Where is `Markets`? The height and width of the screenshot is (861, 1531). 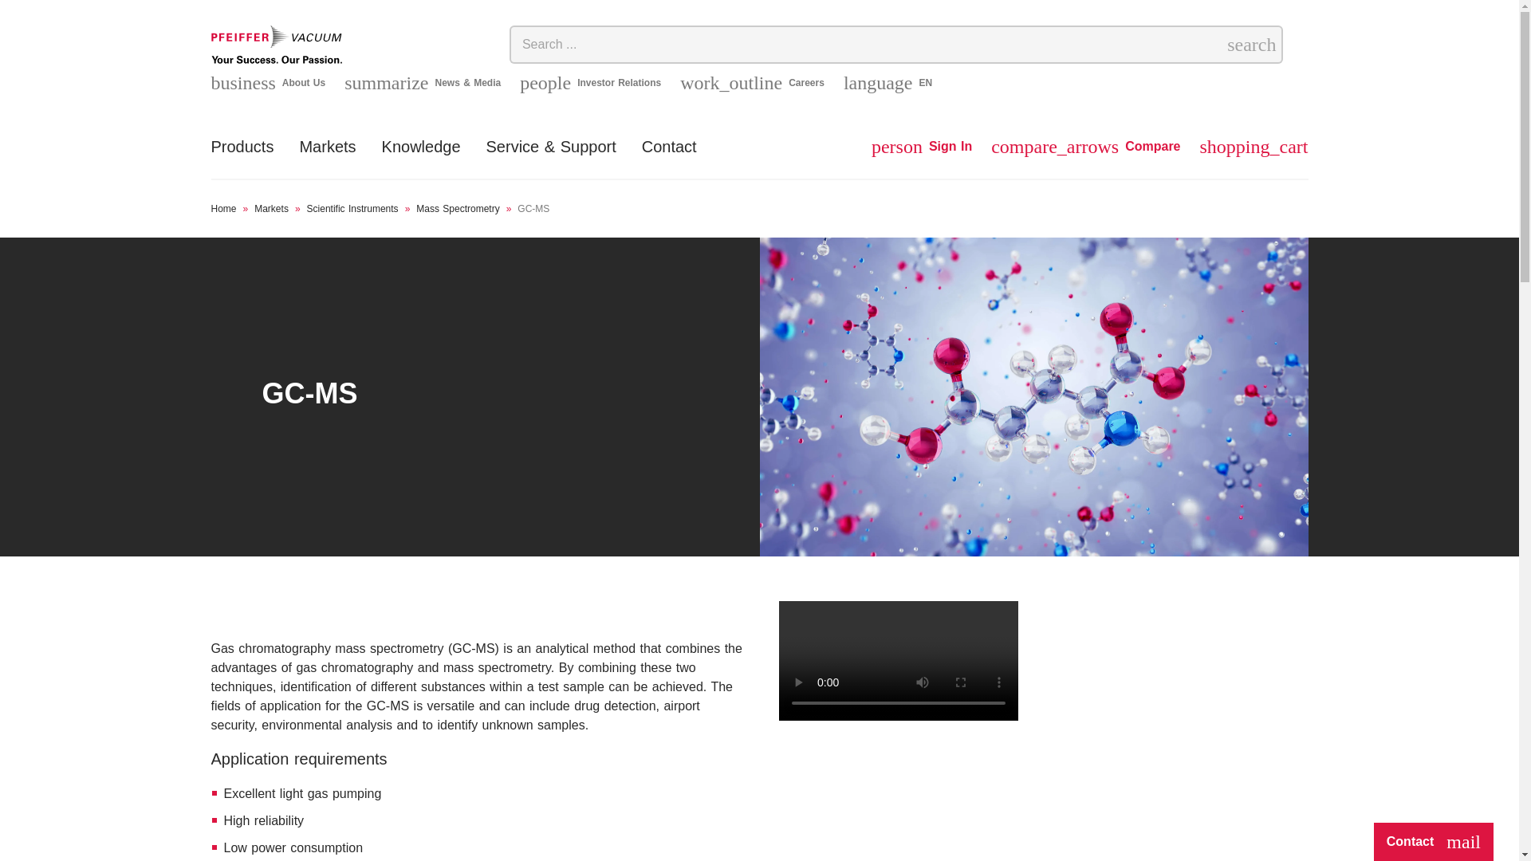 Markets is located at coordinates (271, 208).